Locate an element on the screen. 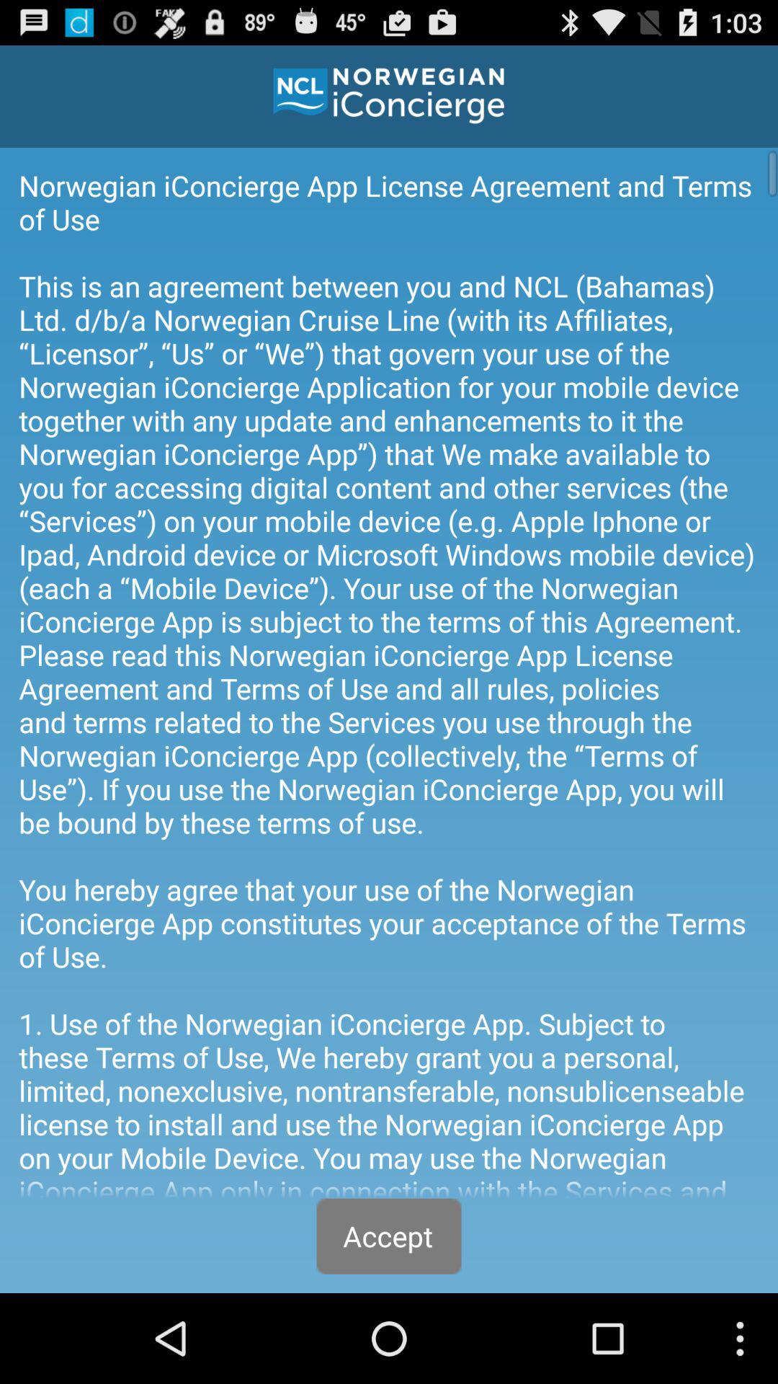  choose item below norwegian iconcierge app is located at coordinates (389, 1236).